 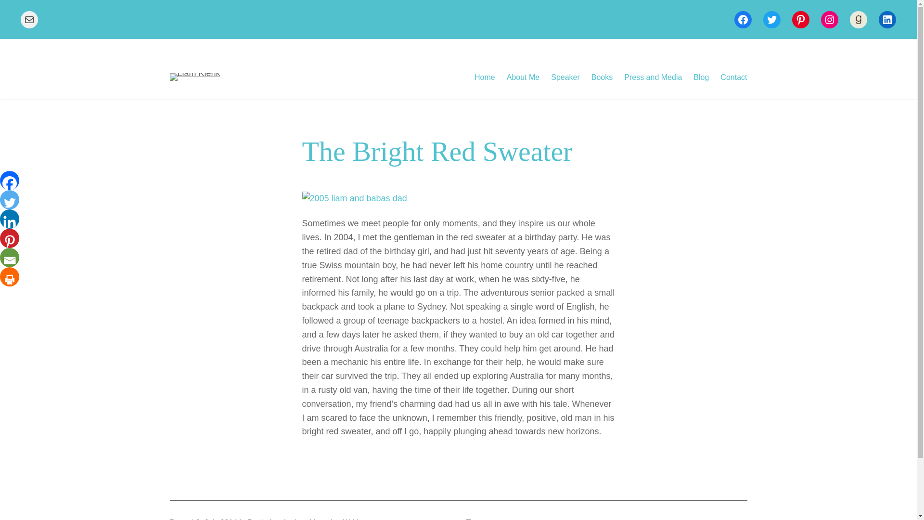 I want to click on Books, so click(x=602, y=77).